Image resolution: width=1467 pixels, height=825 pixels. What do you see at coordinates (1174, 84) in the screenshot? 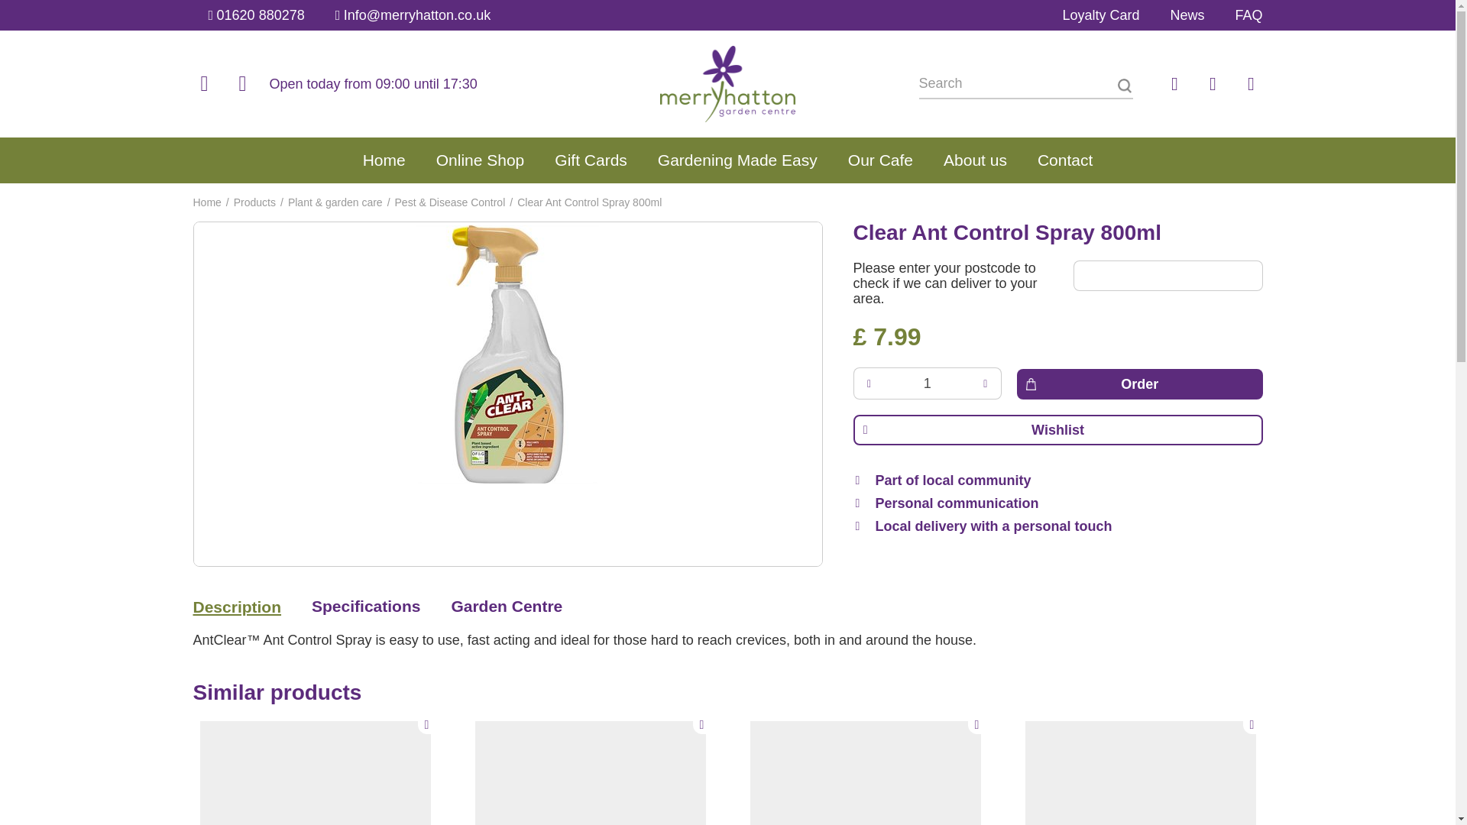
I see `Login` at bounding box center [1174, 84].